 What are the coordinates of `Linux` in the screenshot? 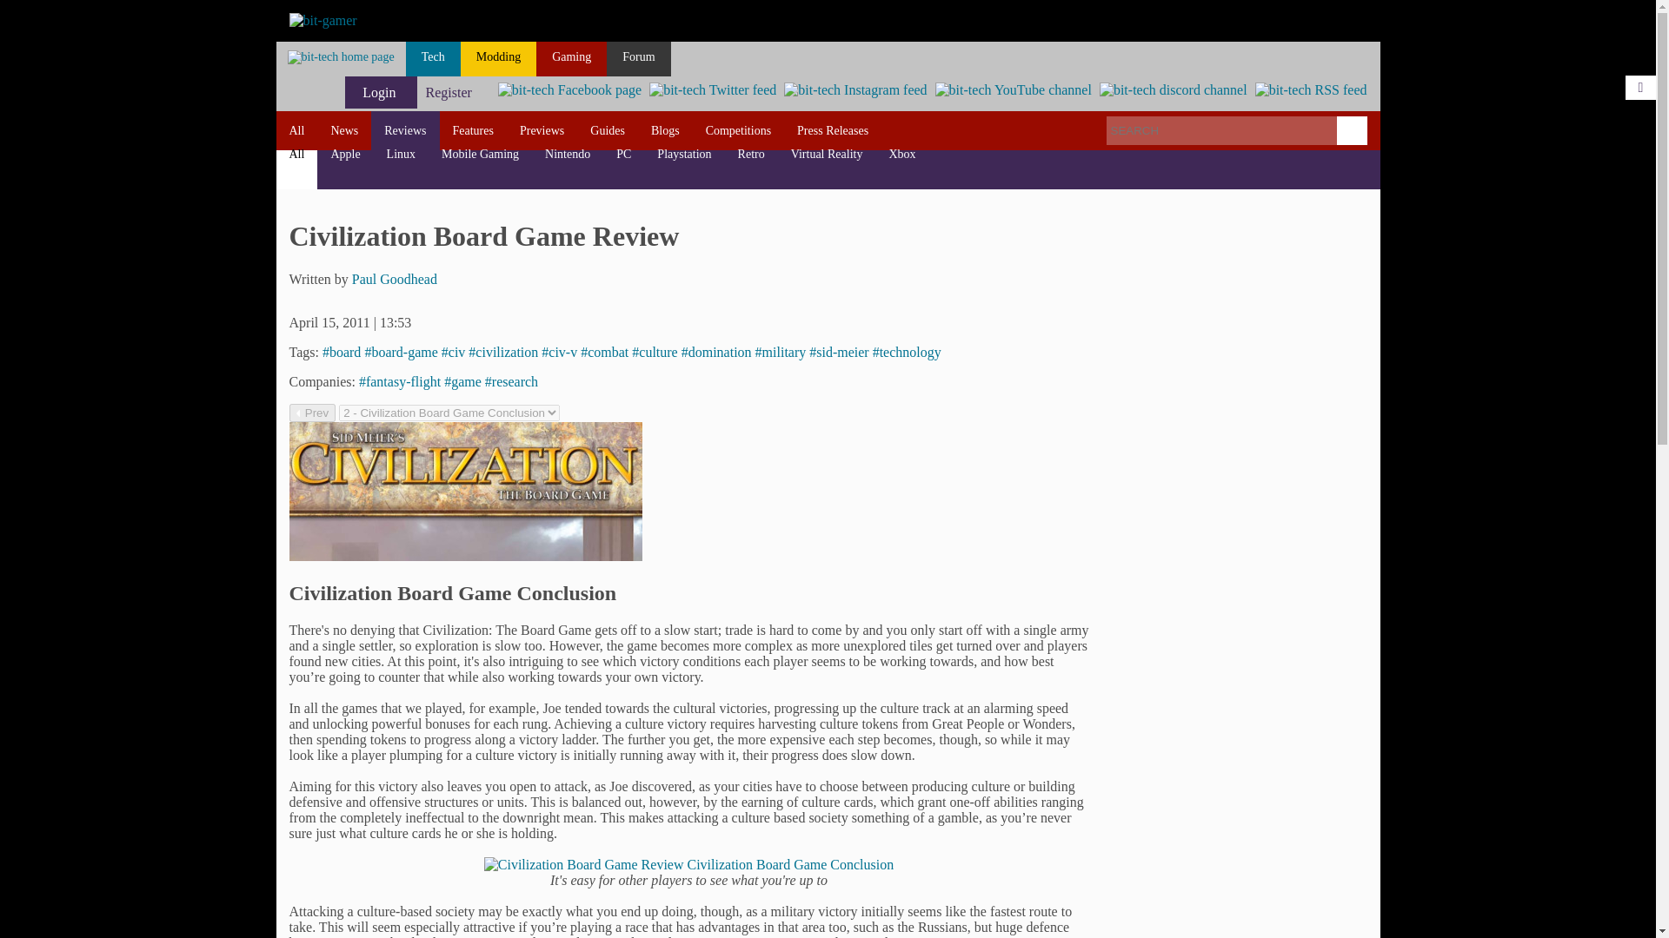 It's located at (402, 153).